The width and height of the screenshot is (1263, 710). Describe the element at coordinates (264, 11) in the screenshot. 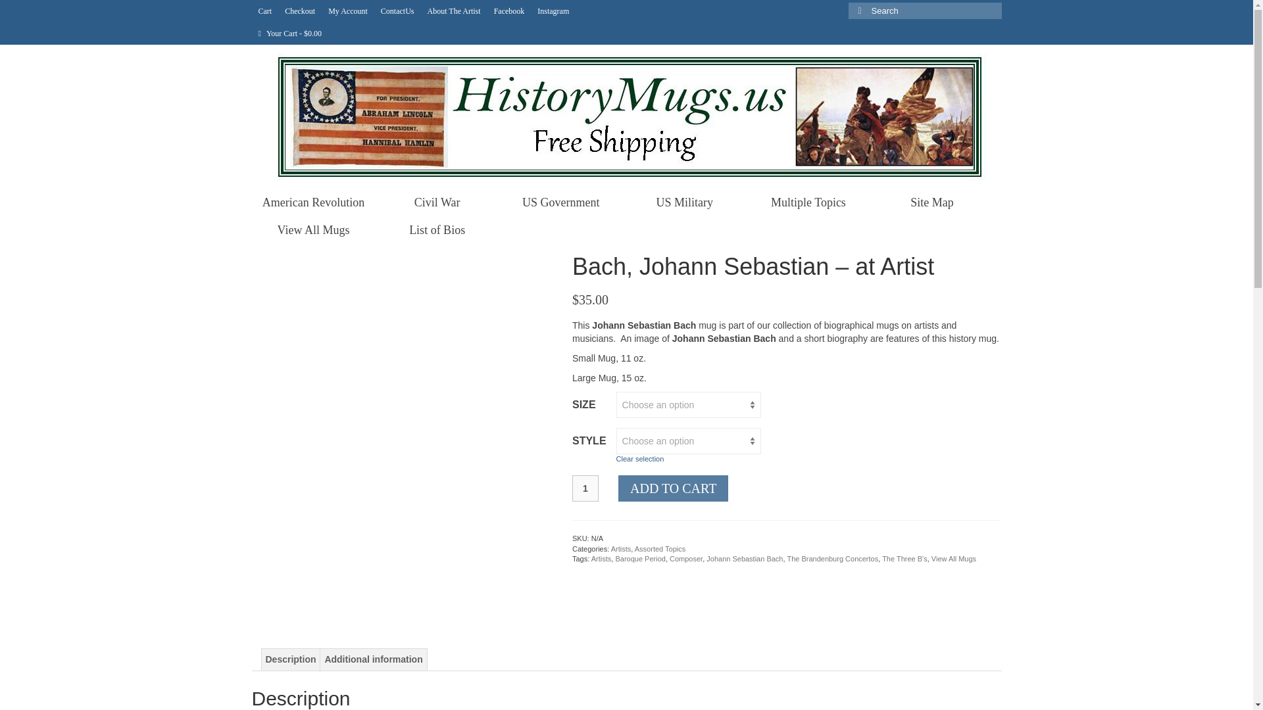

I see `Cart` at that location.